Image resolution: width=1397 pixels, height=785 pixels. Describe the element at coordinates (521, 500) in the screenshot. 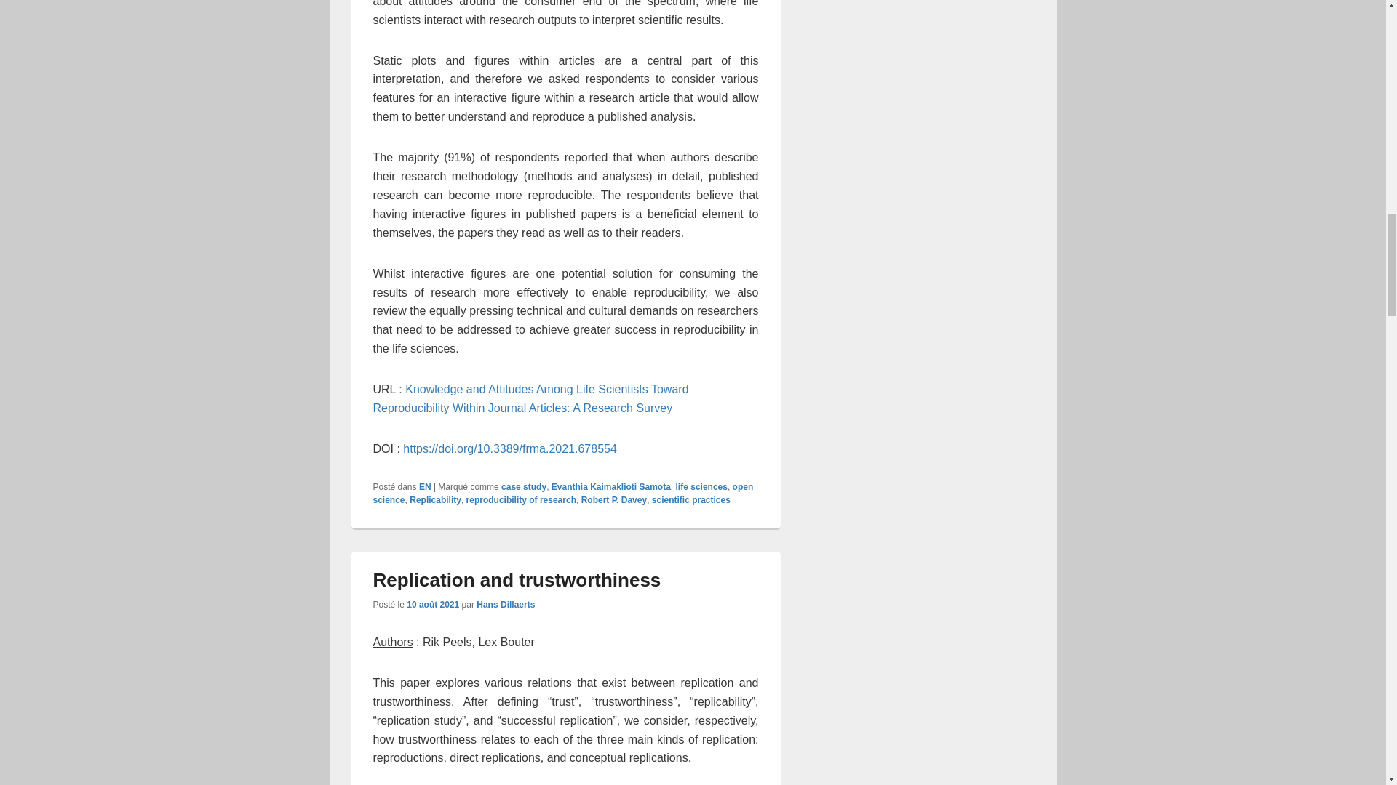

I see `reproducibility of research` at that location.